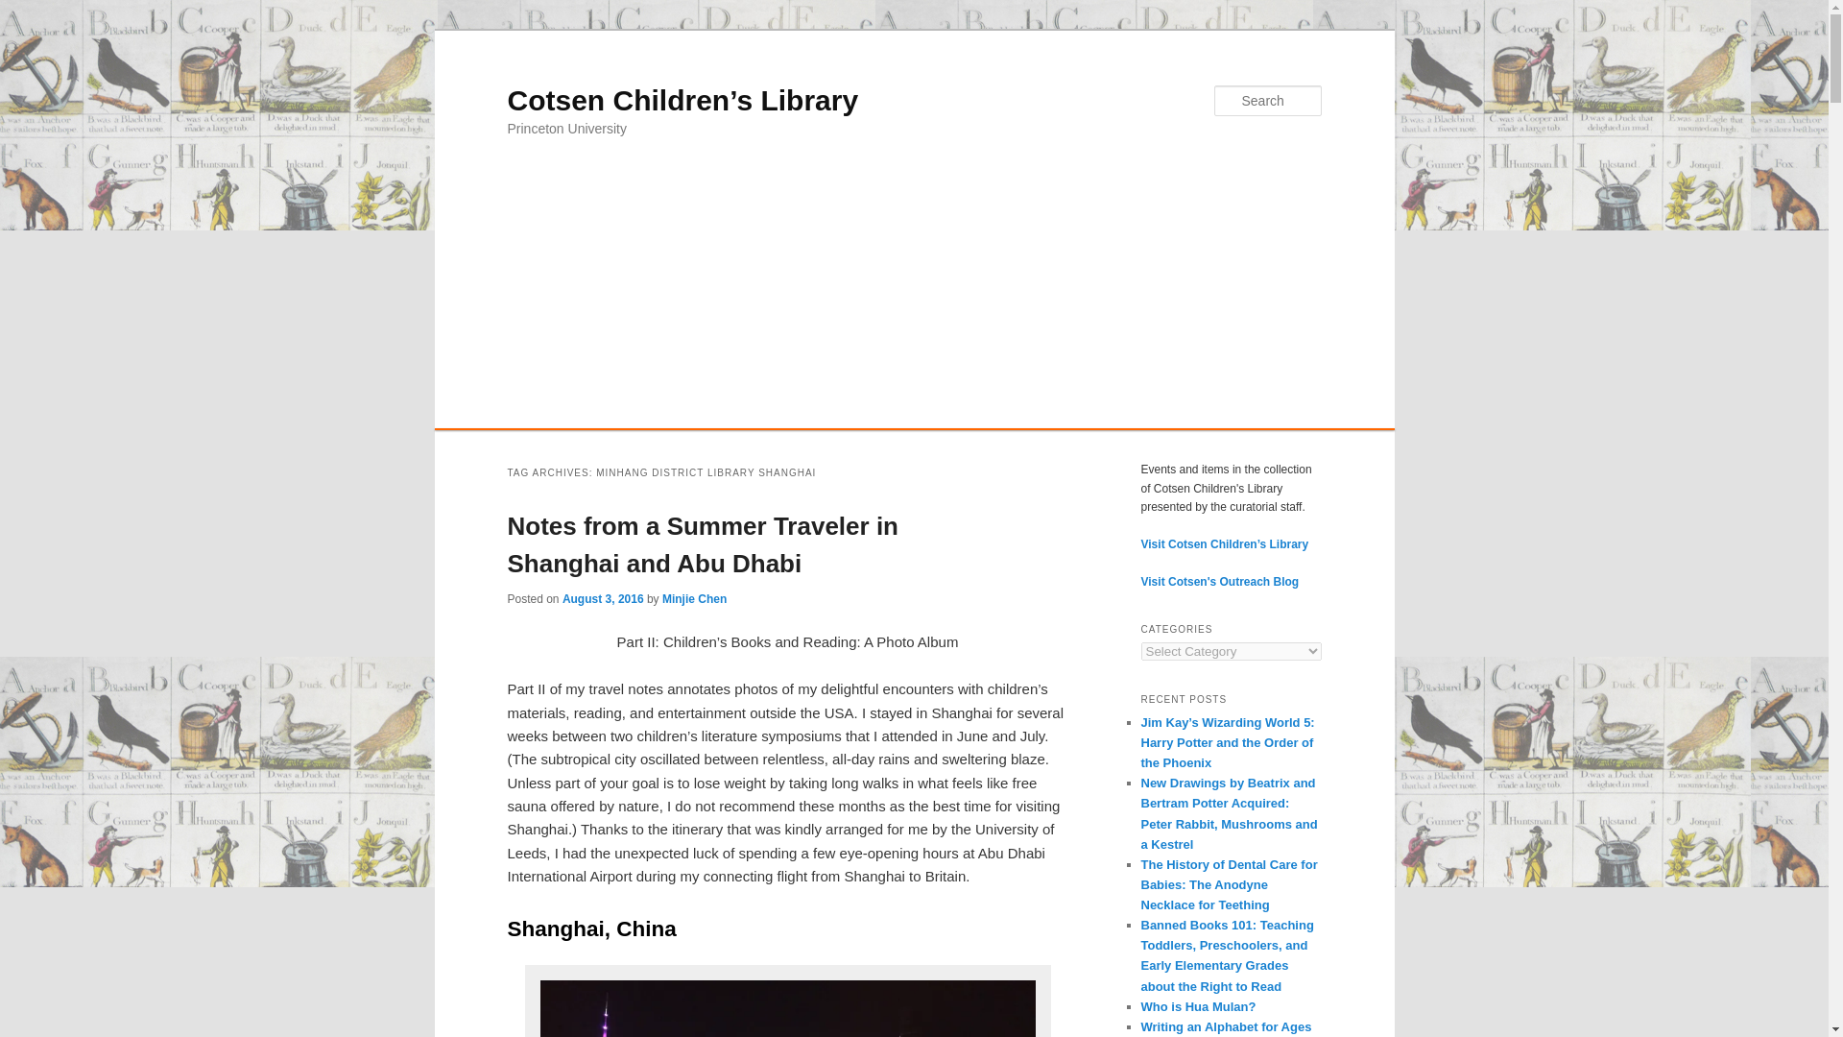 This screenshot has height=1037, width=1843. What do you see at coordinates (703, 544) in the screenshot?
I see `Notes from a Summer Traveler in Shanghai and Abu Dhabi` at bounding box center [703, 544].